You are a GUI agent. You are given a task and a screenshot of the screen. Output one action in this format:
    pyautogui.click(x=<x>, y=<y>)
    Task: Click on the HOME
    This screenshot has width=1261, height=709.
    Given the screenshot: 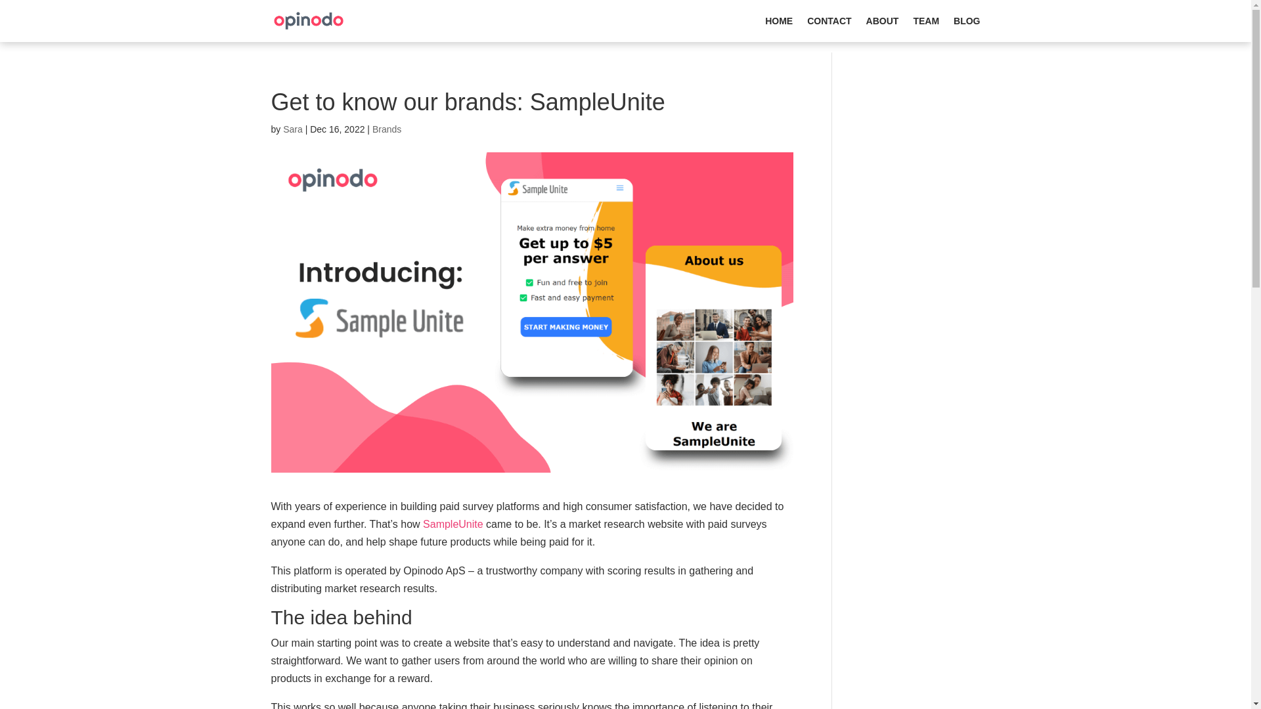 What is the action you would take?
    pyautogui.click(x=779, y=29)
    